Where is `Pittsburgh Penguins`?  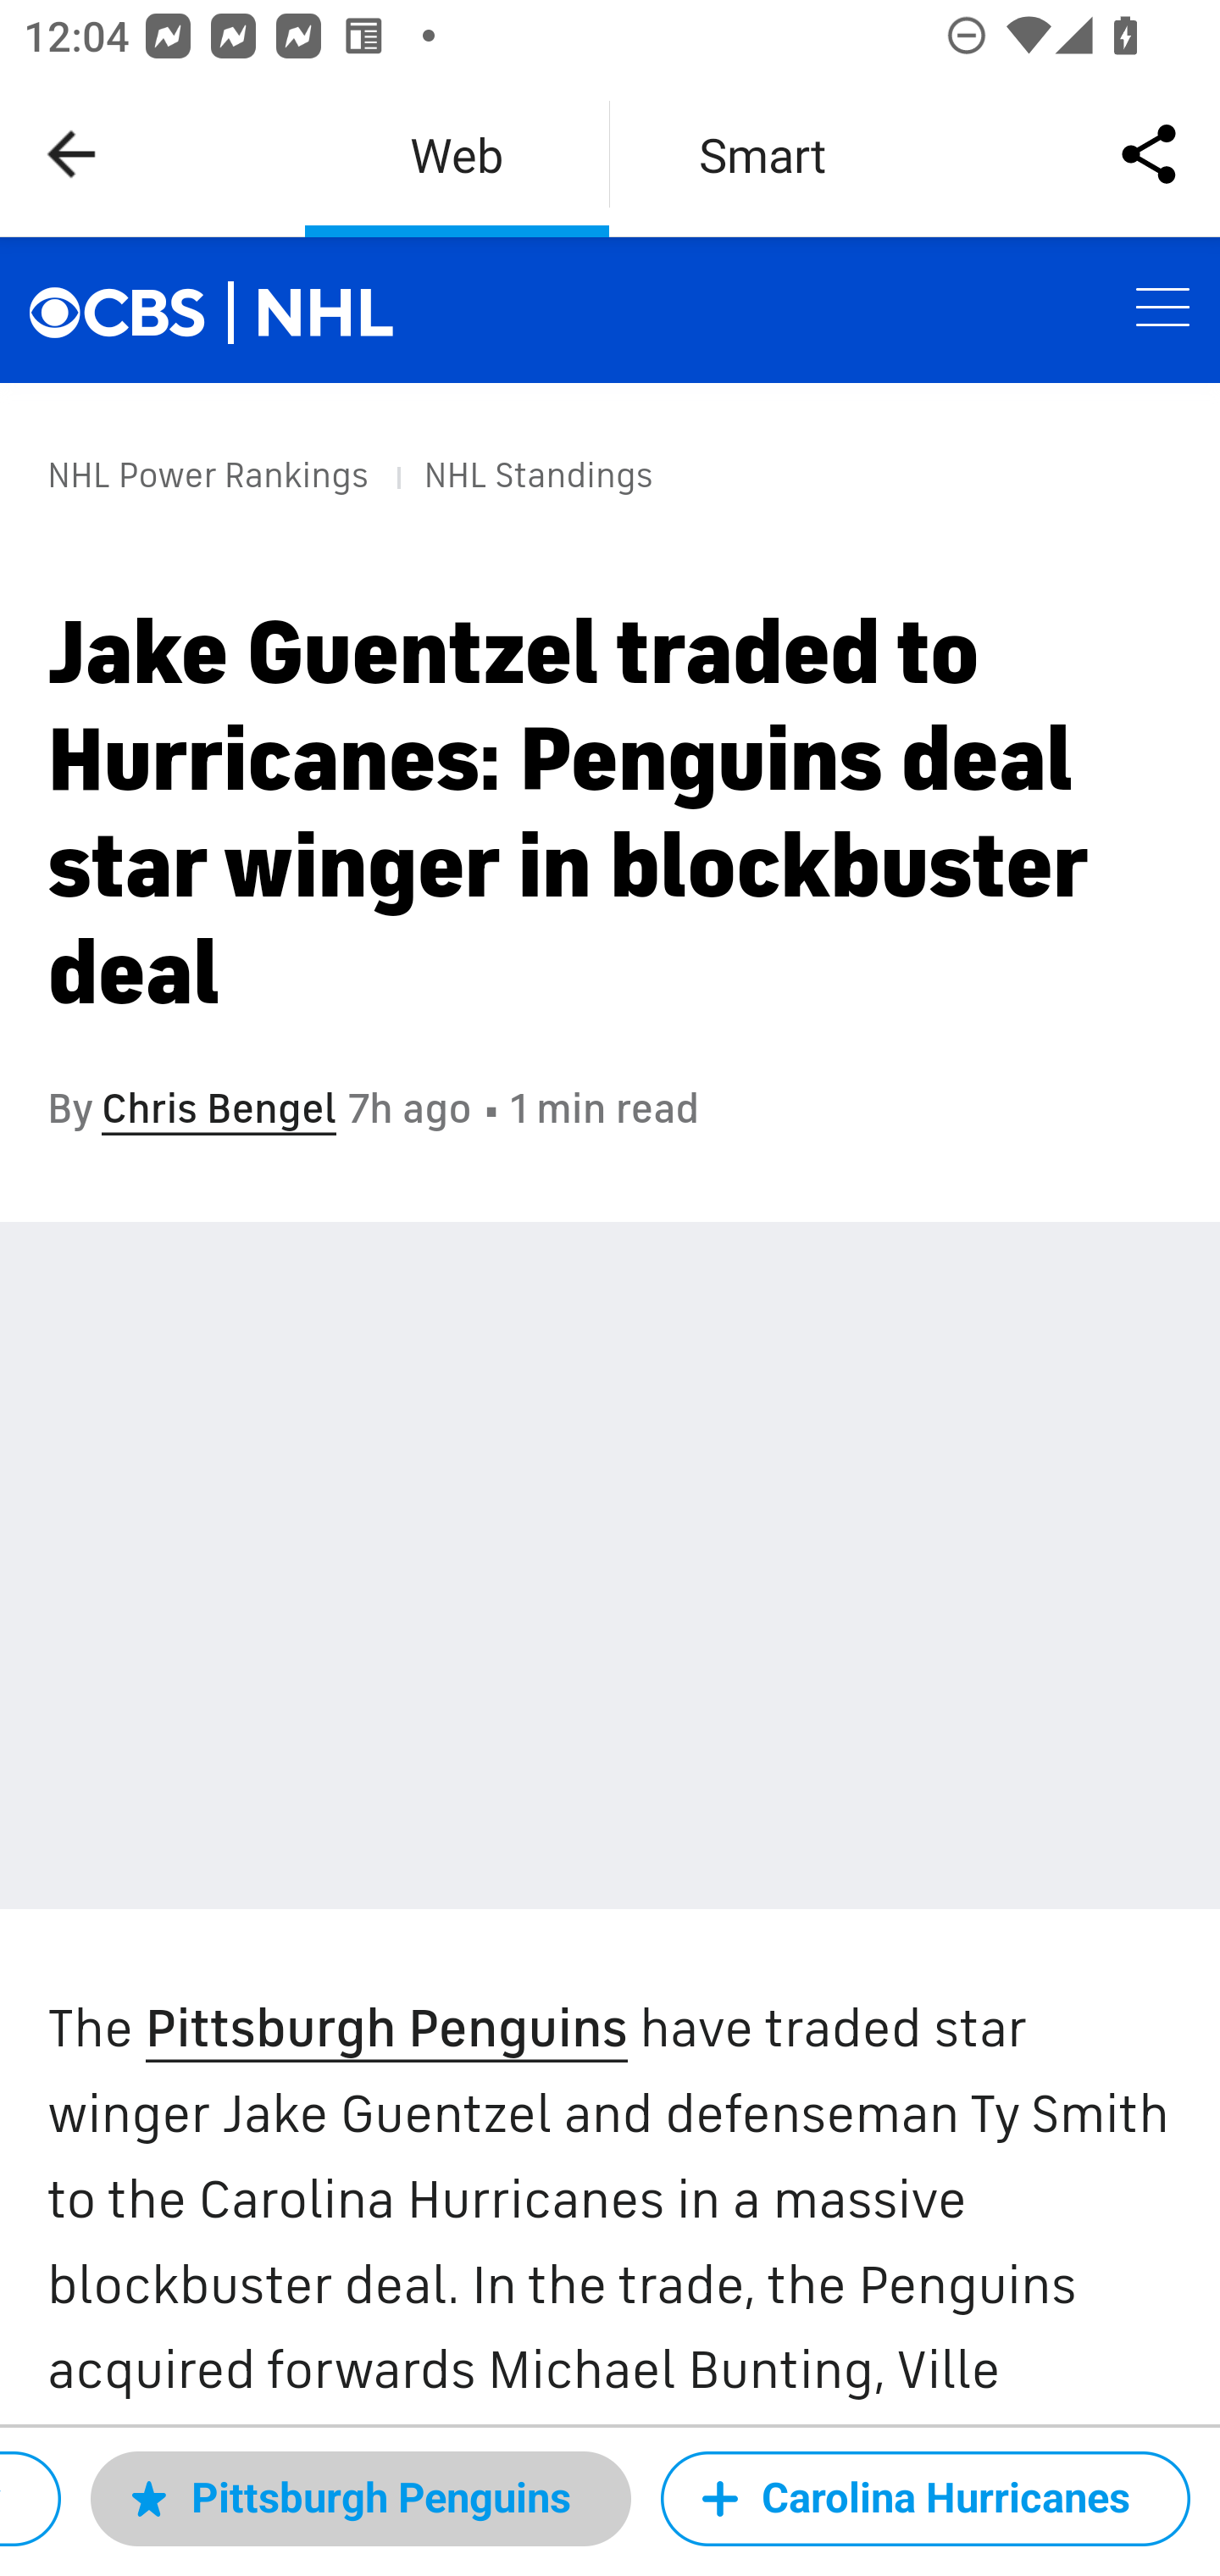 Pittsburgh Penguins is located at coordinates (360, 2498).